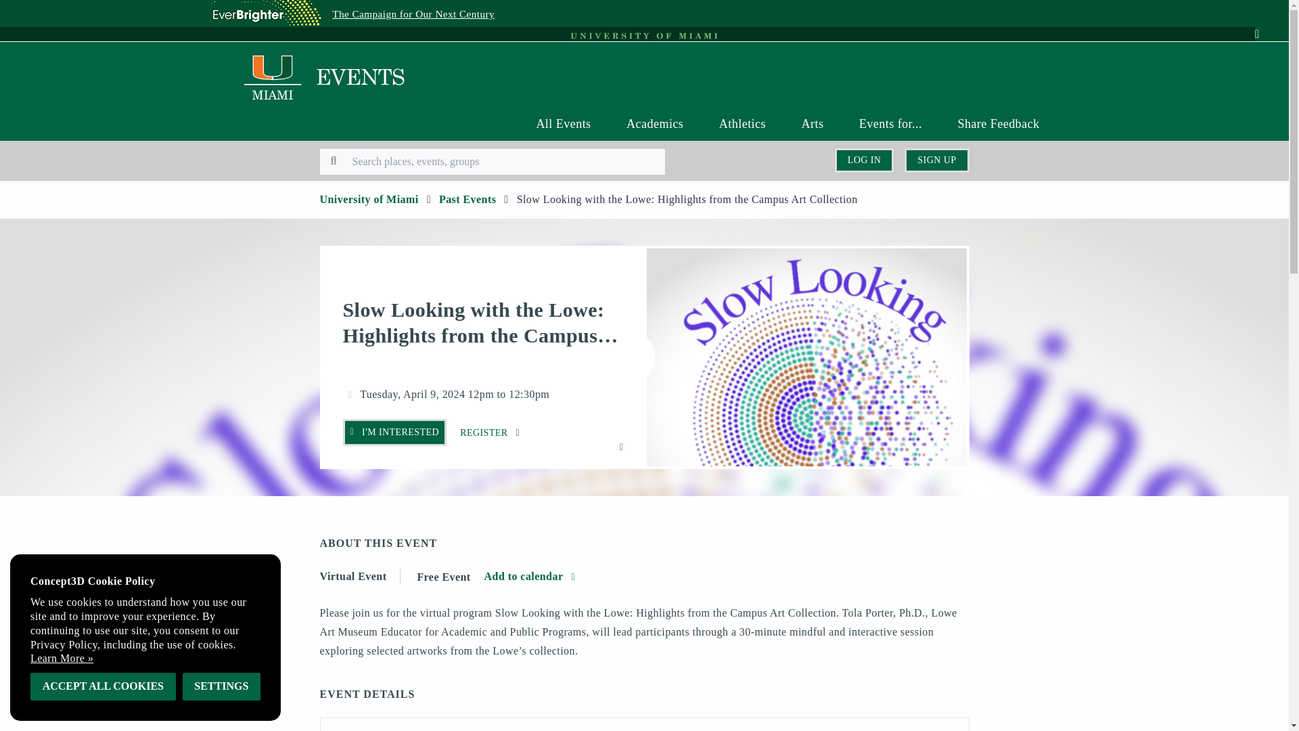 Image resolution: width=1299 pixels, height=731 pixels. What do you see at coordinates (233, 42) in the screenshot?
I see `Skip to Content` at bounding box center [233, 42].